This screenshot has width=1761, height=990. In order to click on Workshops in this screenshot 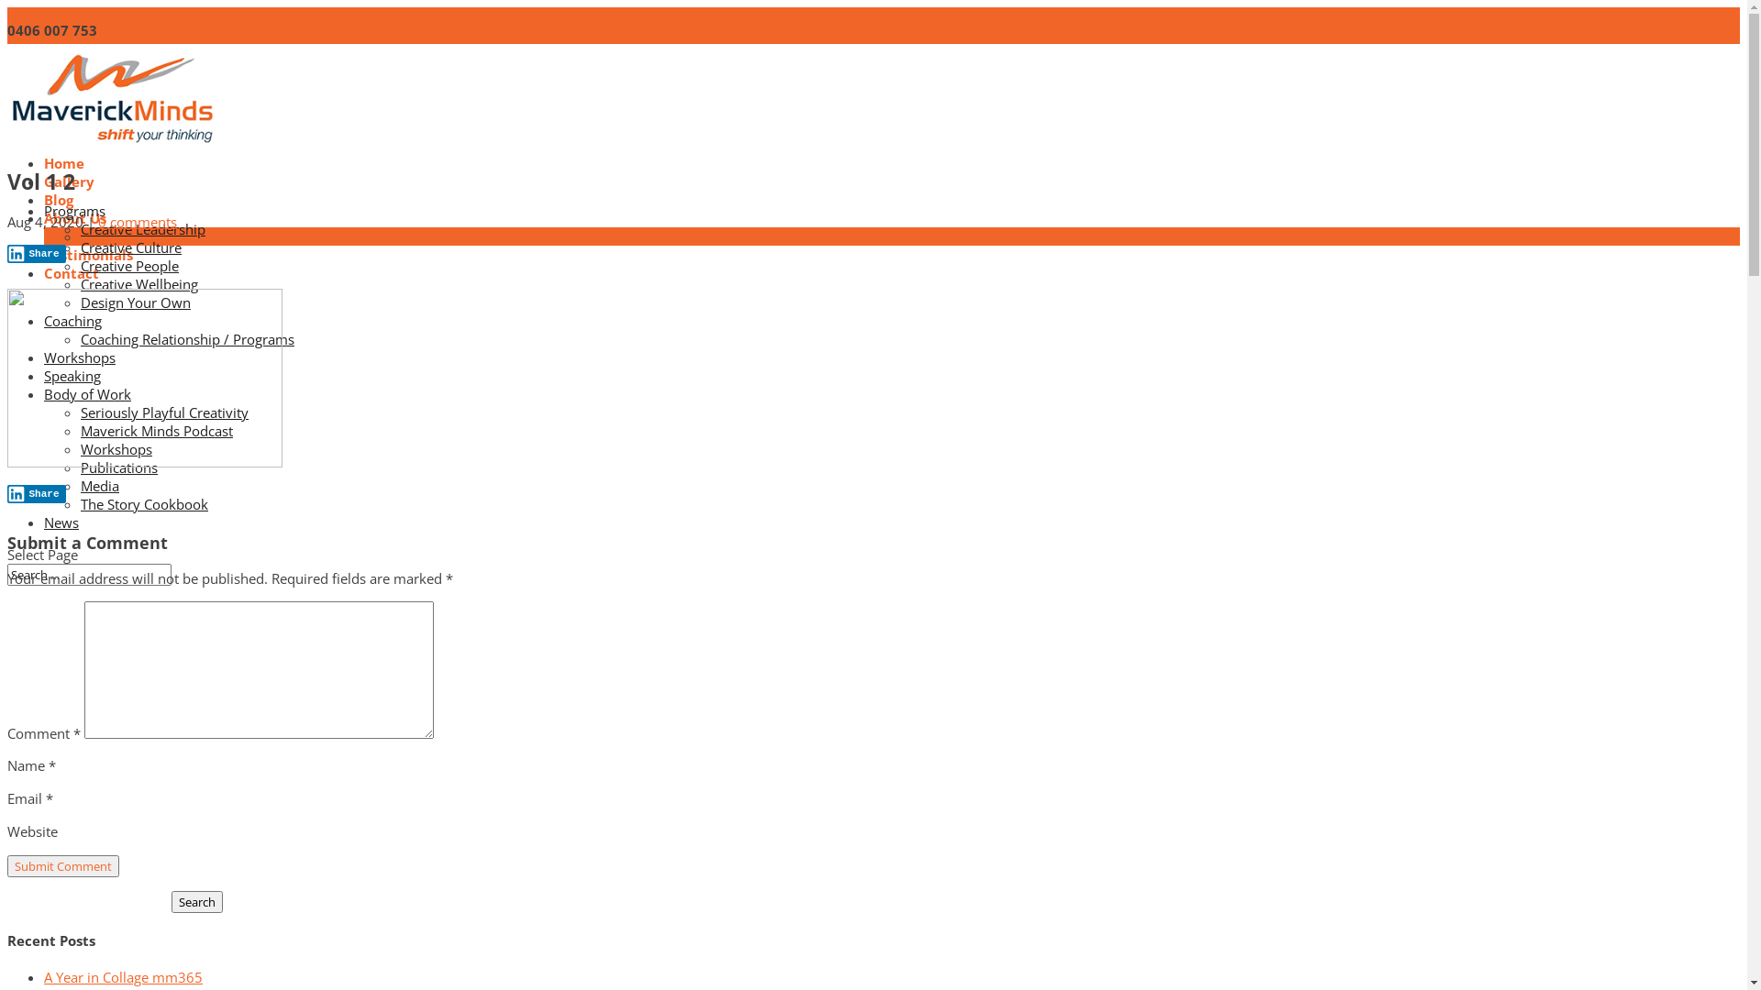, I will do `click(116, 449)`.